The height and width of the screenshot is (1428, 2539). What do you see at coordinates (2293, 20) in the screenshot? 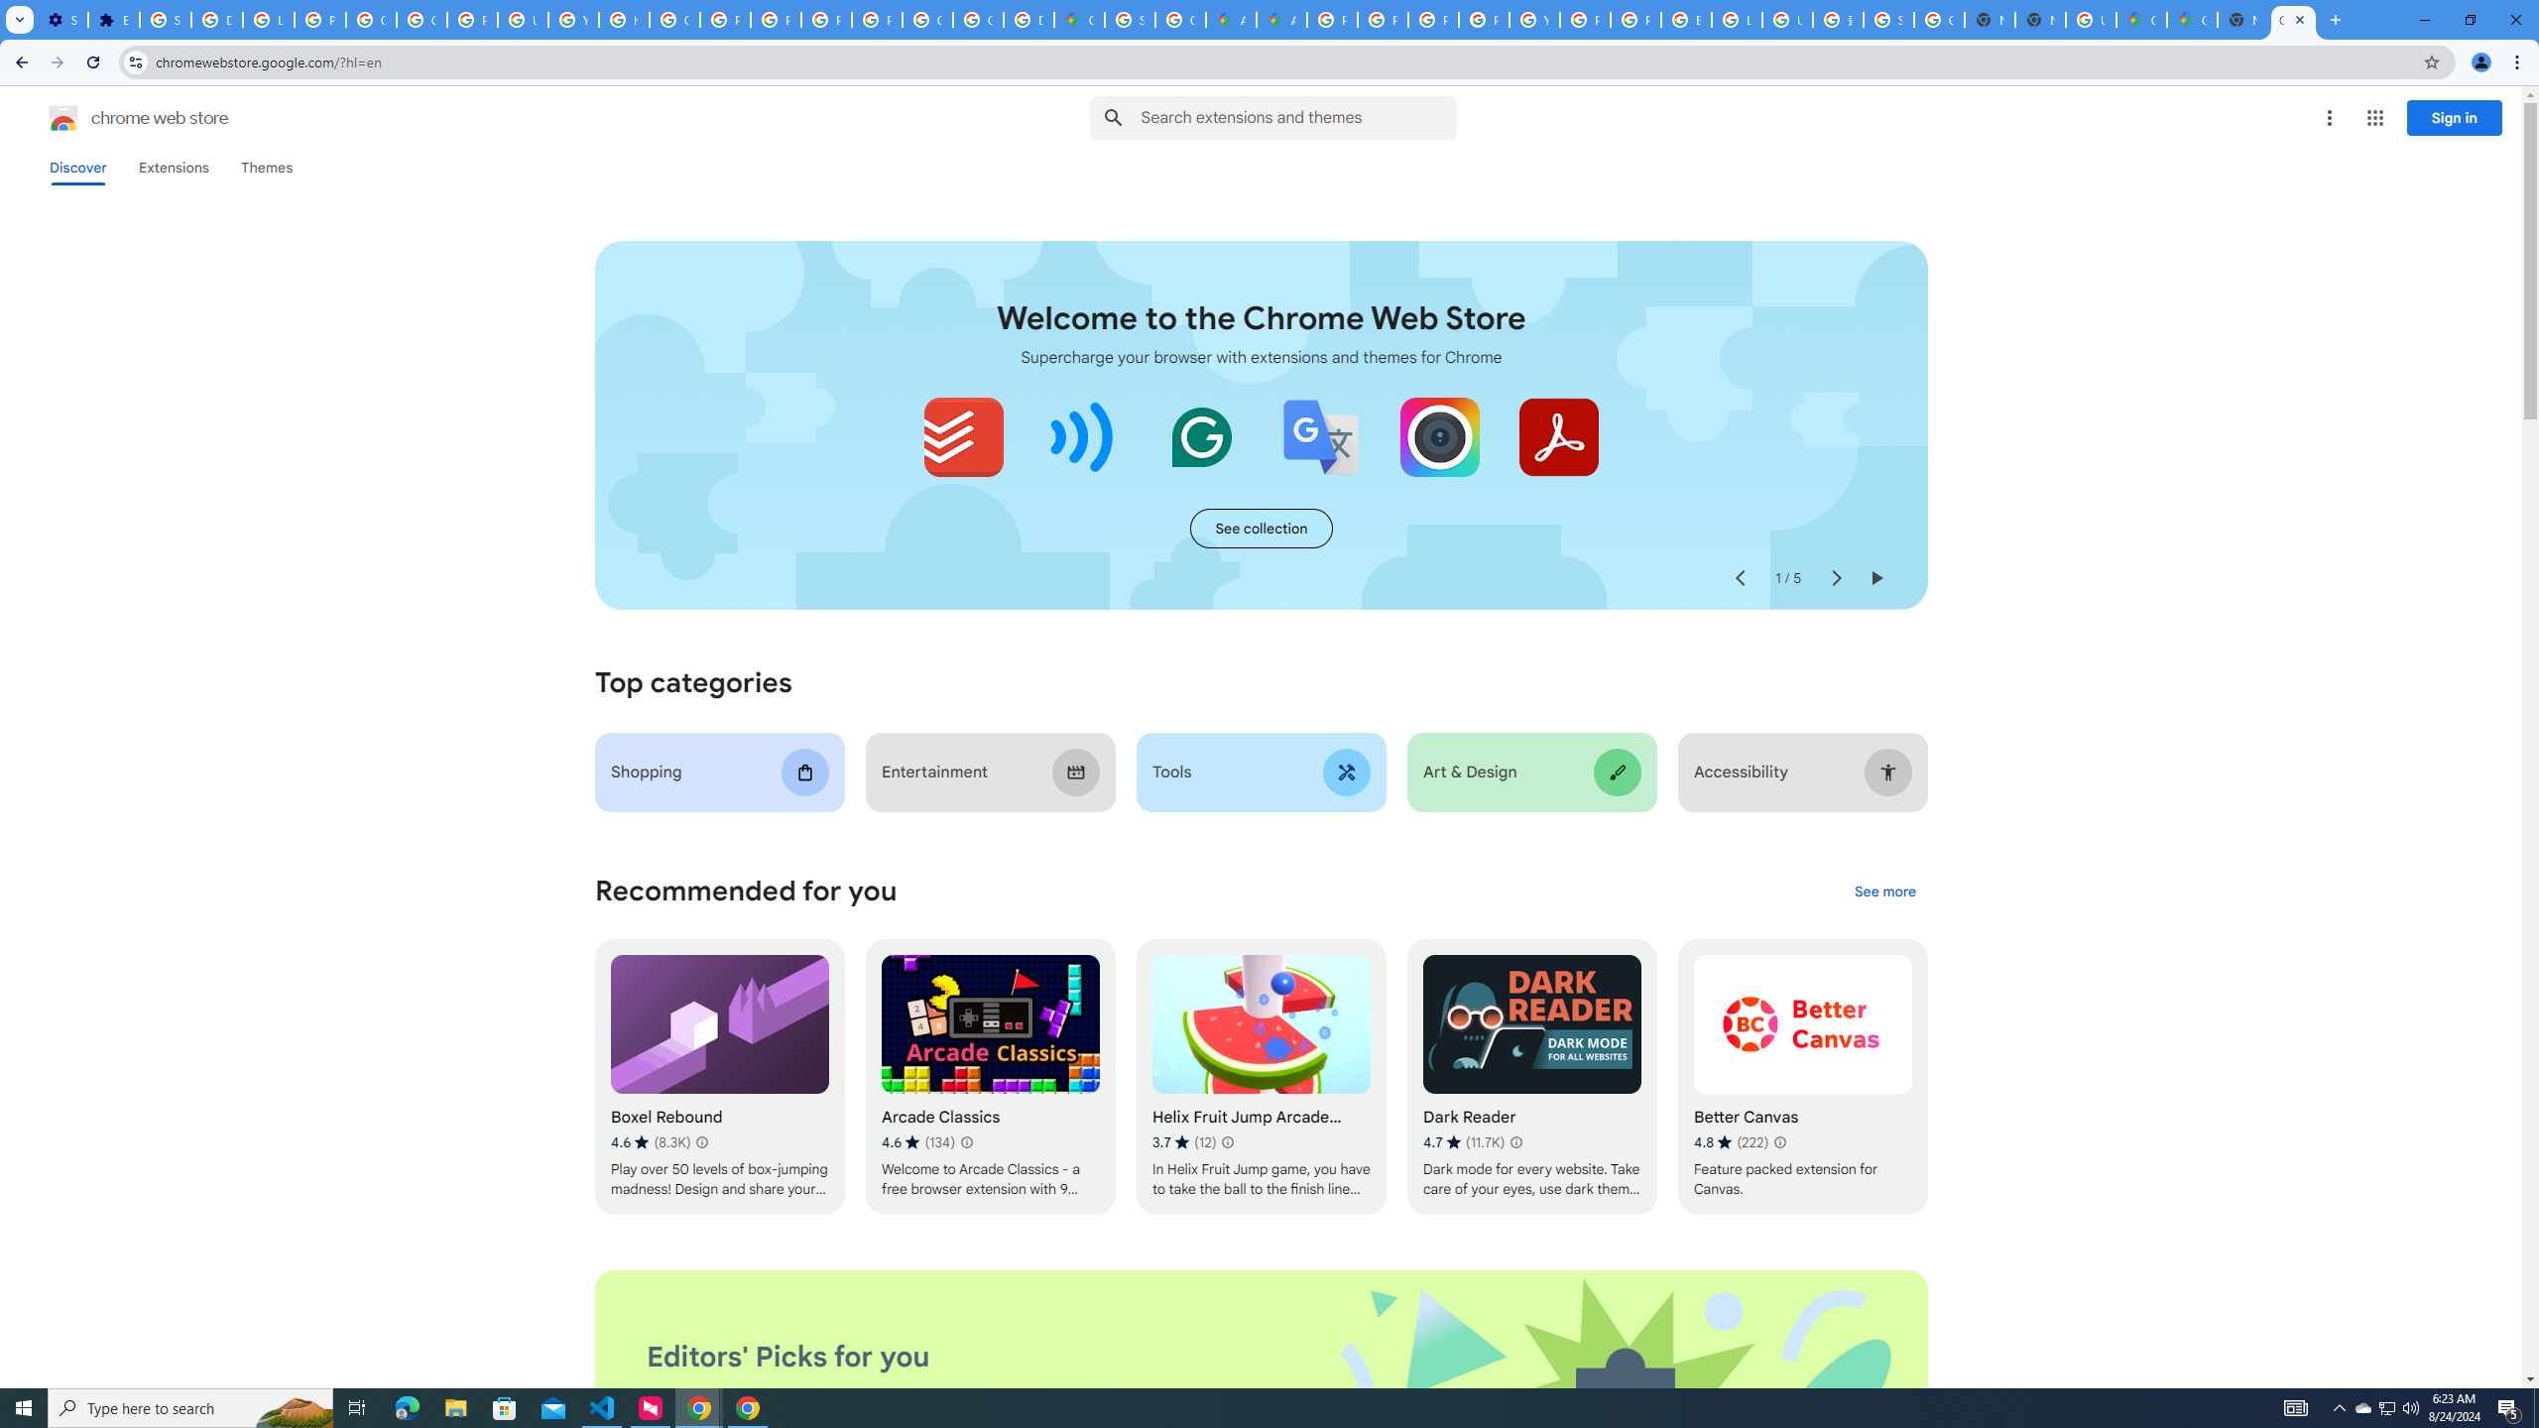
I see `Chrome Web Store` at bounding box center [2293, 20].